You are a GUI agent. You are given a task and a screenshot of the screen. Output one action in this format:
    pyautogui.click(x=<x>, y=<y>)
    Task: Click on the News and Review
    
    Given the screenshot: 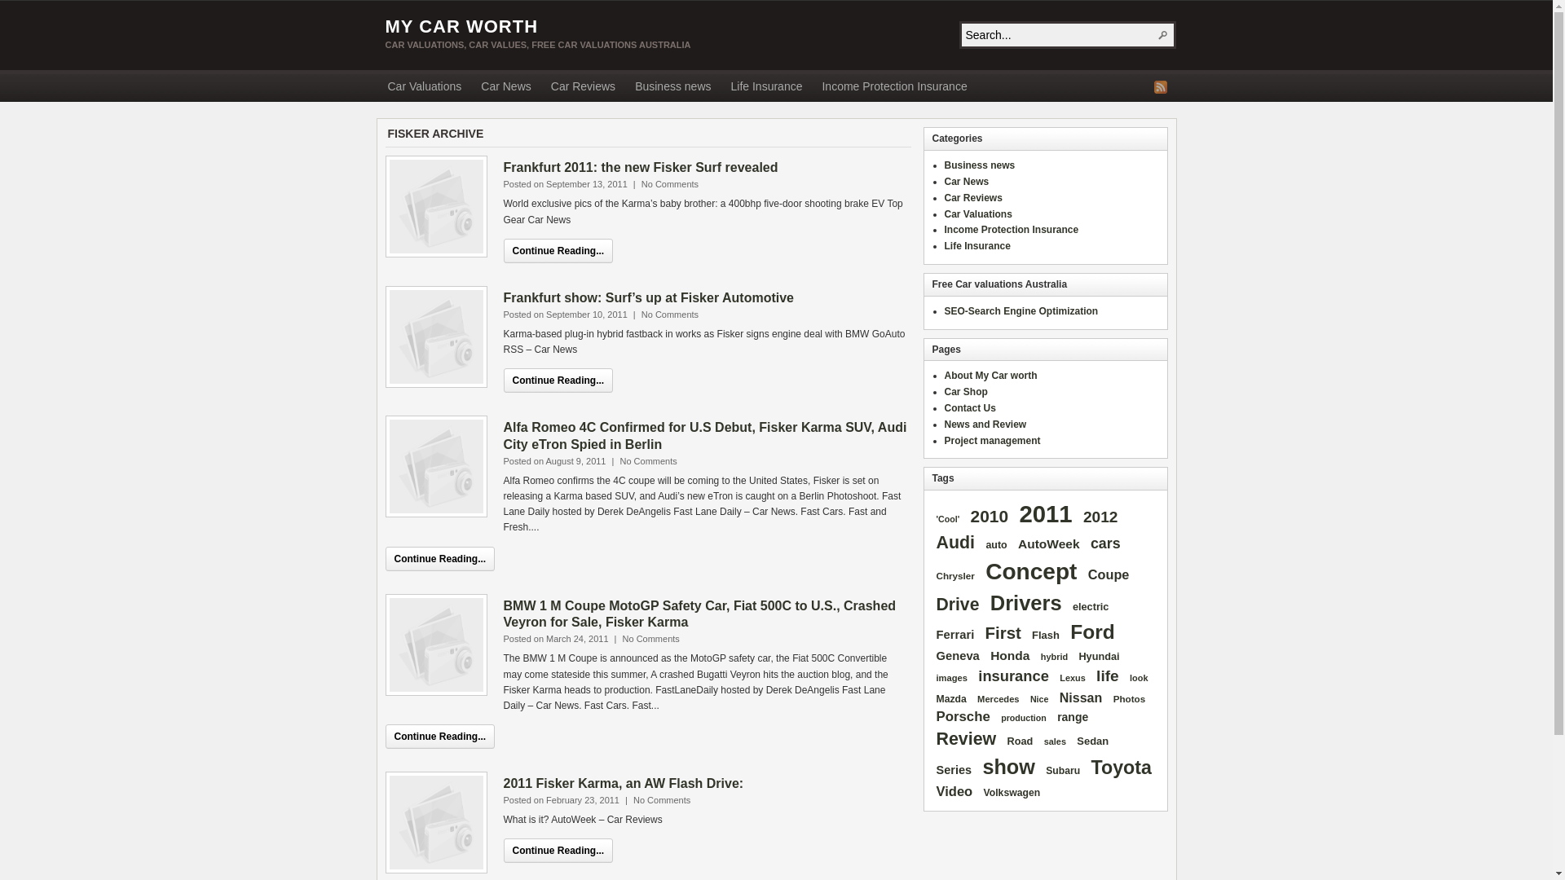 What is the action you would take?
    pyautogui.click(x=985, y=425)
    